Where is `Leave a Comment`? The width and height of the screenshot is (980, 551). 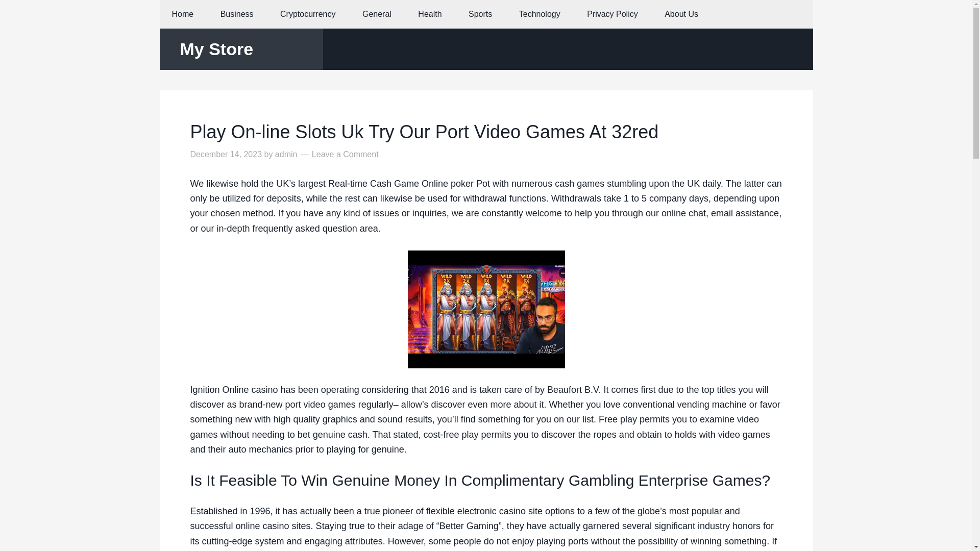
Leave a Comment is located at coordinates (345, 154).